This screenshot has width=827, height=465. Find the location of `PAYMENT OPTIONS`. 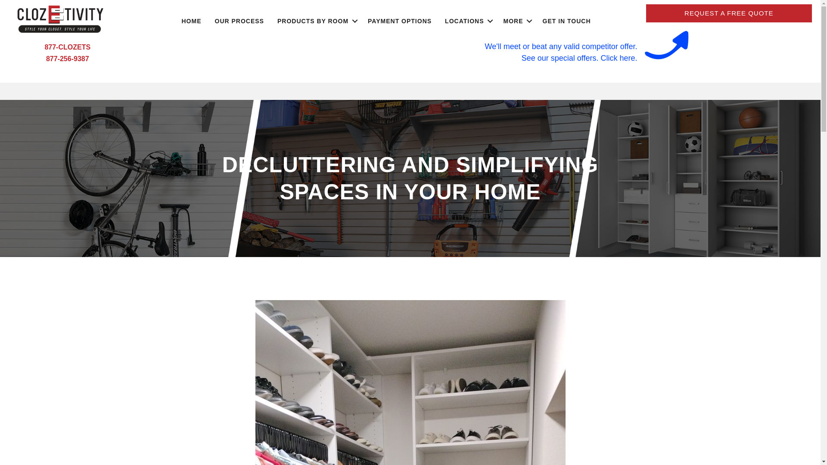

PAYMENT OPTIONS is located at coordinates (400, 21).